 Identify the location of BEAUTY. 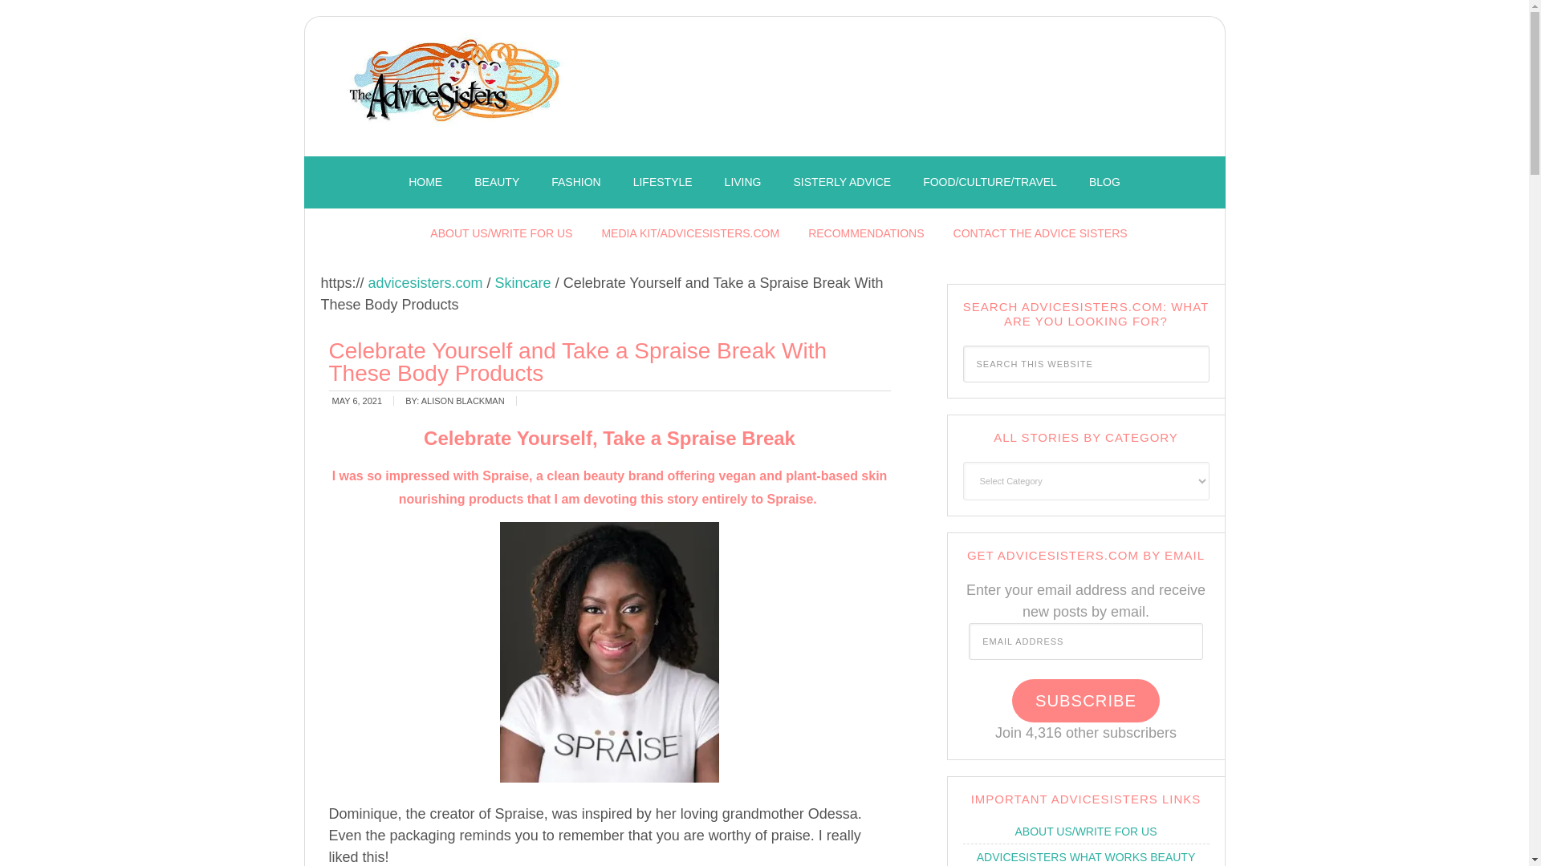
(496, 183).